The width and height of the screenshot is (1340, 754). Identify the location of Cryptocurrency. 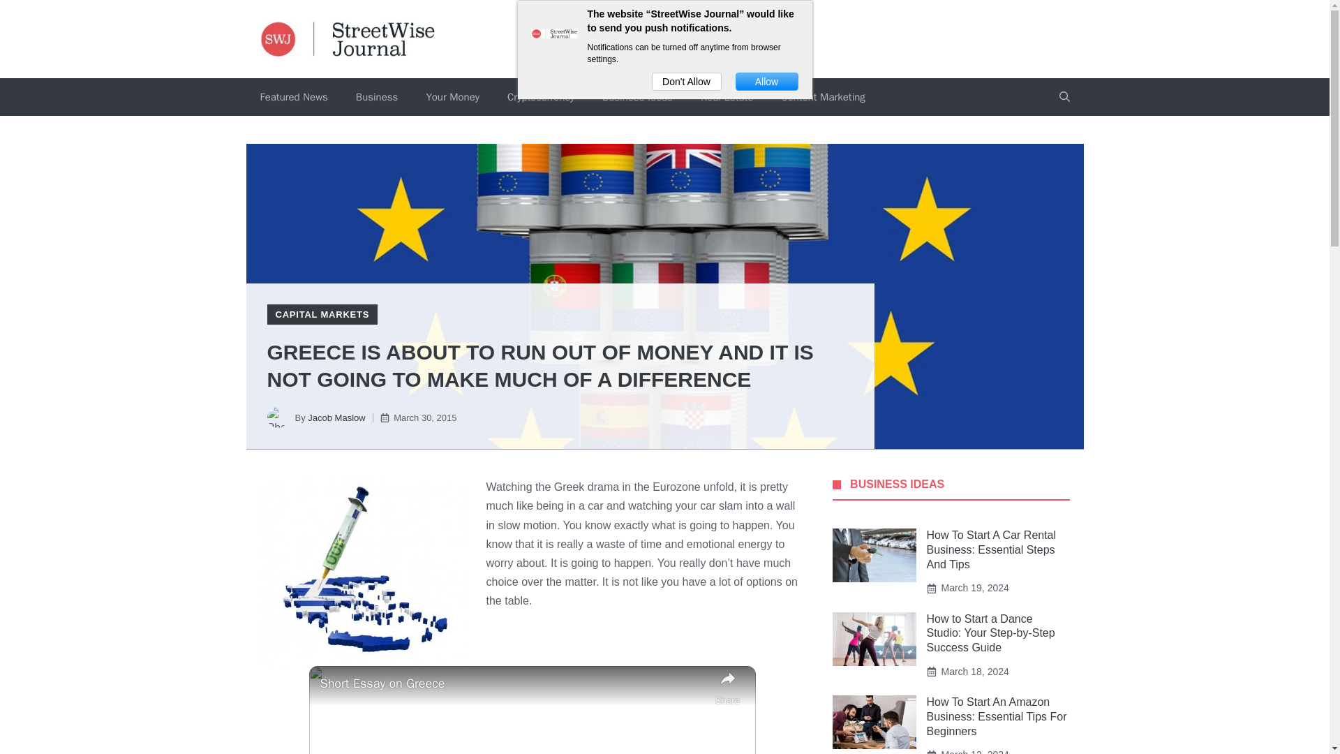
(540, 97).